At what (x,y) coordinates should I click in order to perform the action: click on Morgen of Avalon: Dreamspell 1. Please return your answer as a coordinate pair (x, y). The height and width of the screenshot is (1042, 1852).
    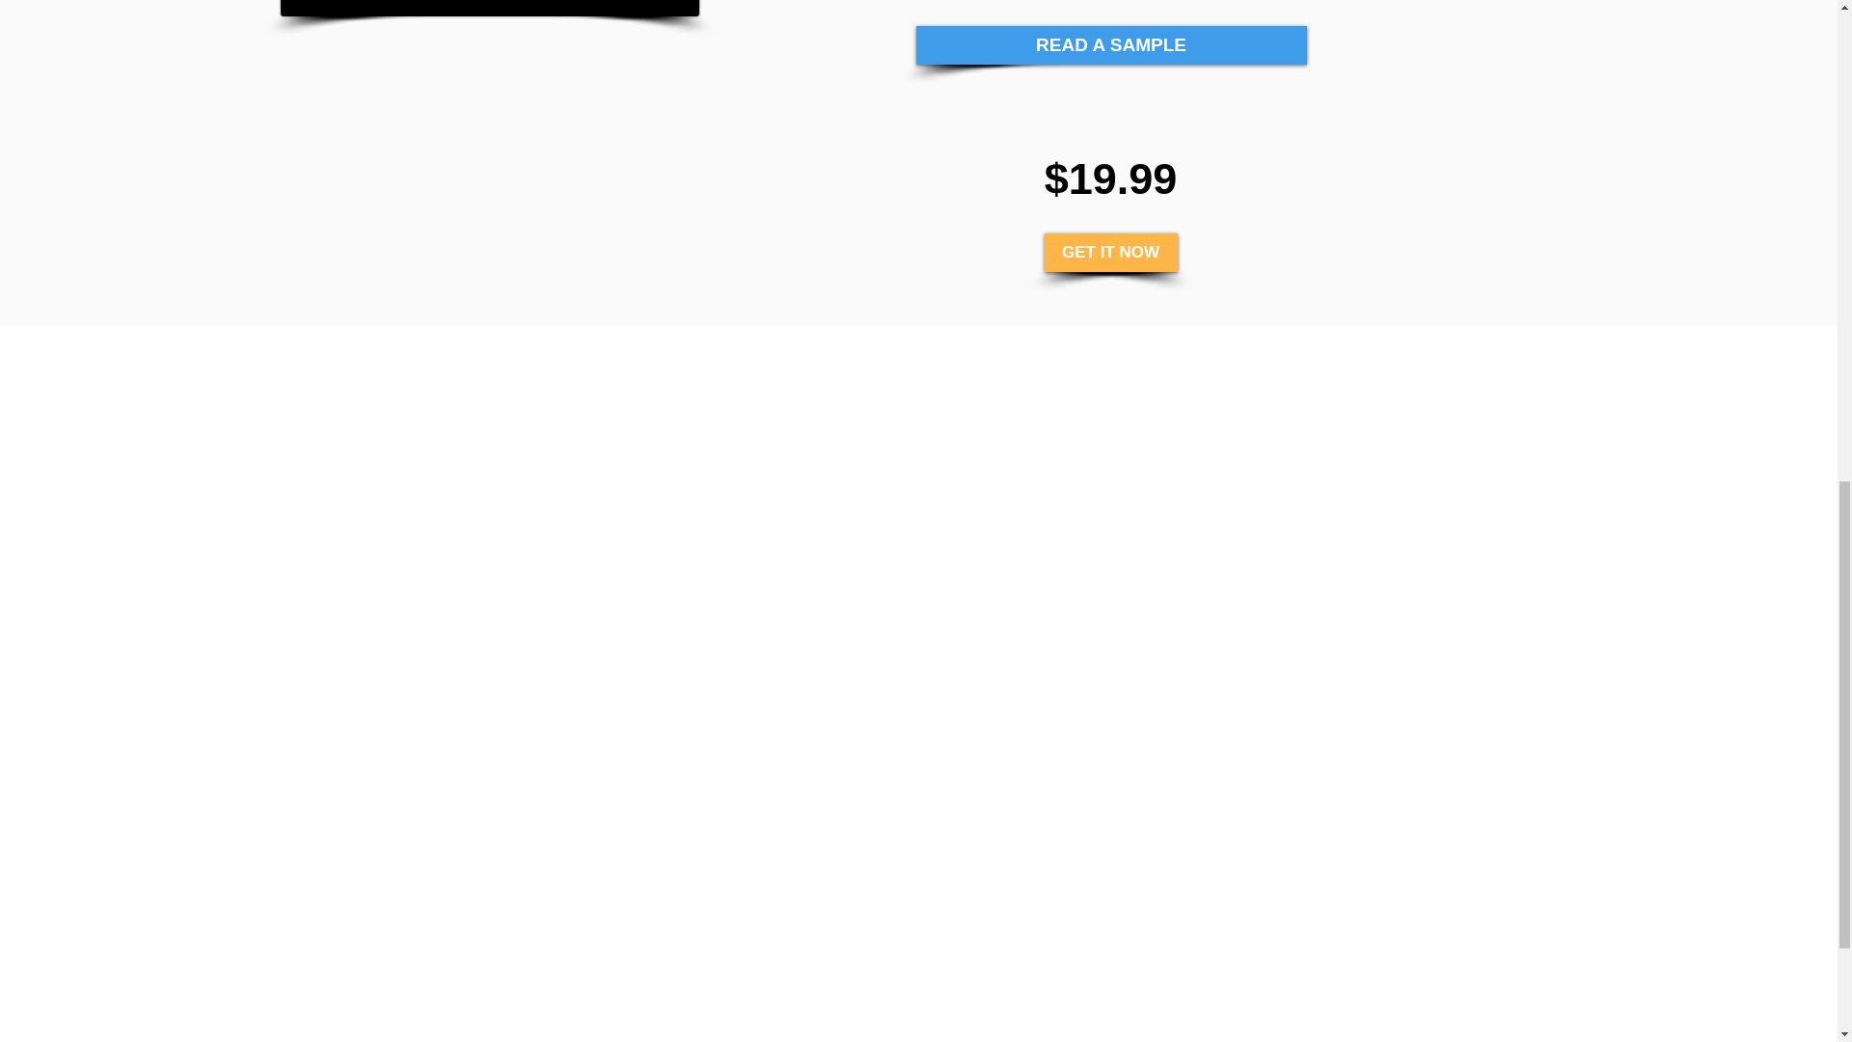
    Looking at the image, I should click on (488, 8).